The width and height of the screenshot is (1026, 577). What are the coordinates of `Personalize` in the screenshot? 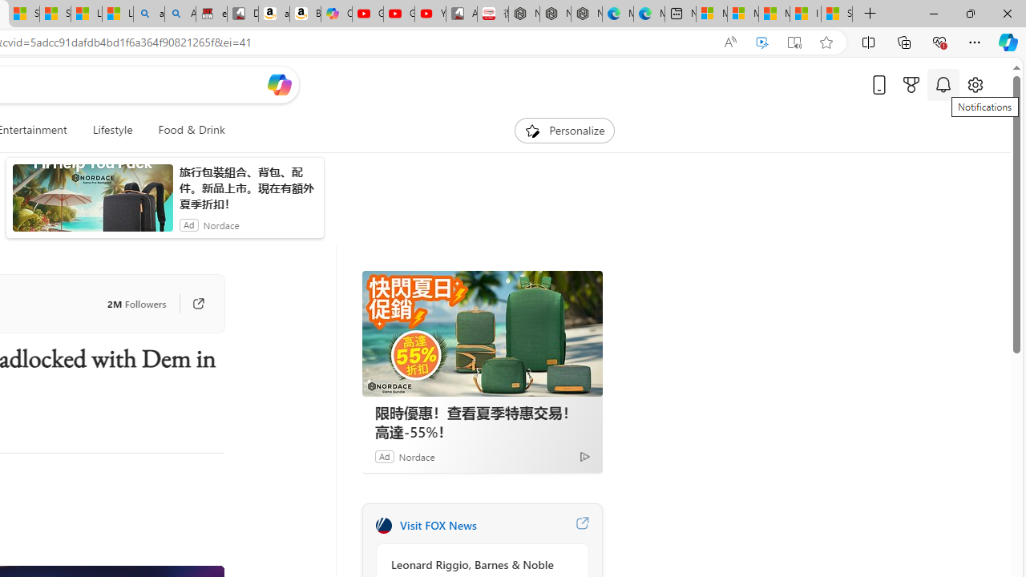 It's located at (564, 130).